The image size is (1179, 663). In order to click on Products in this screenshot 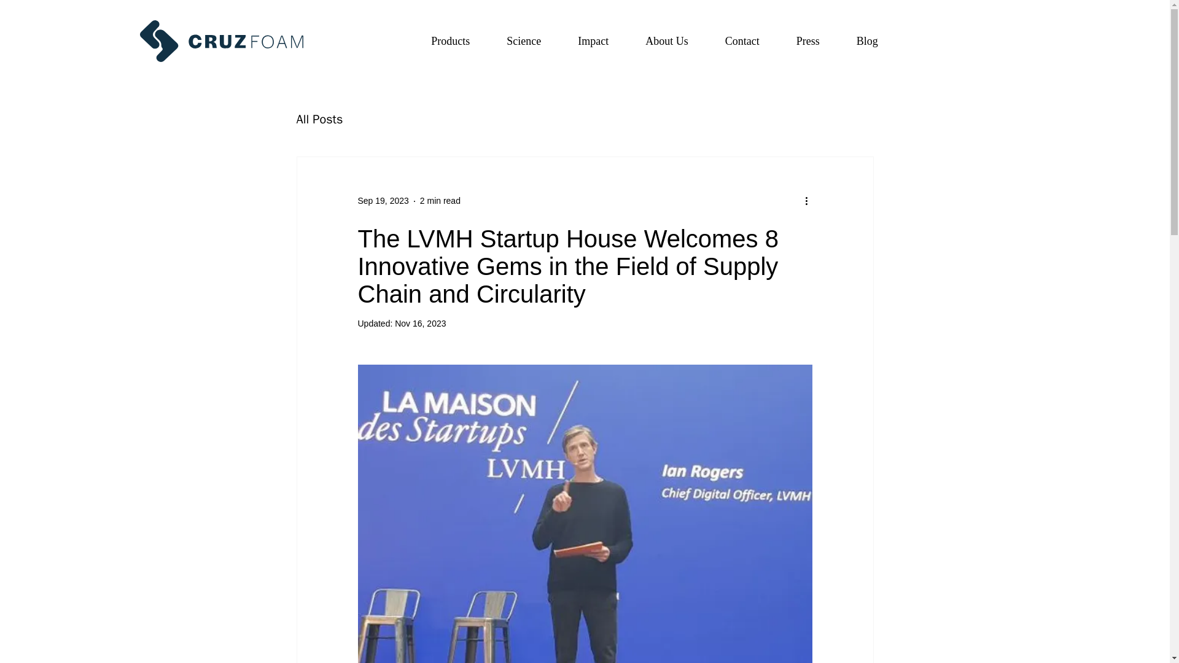, I will do `click(808, 41)`.